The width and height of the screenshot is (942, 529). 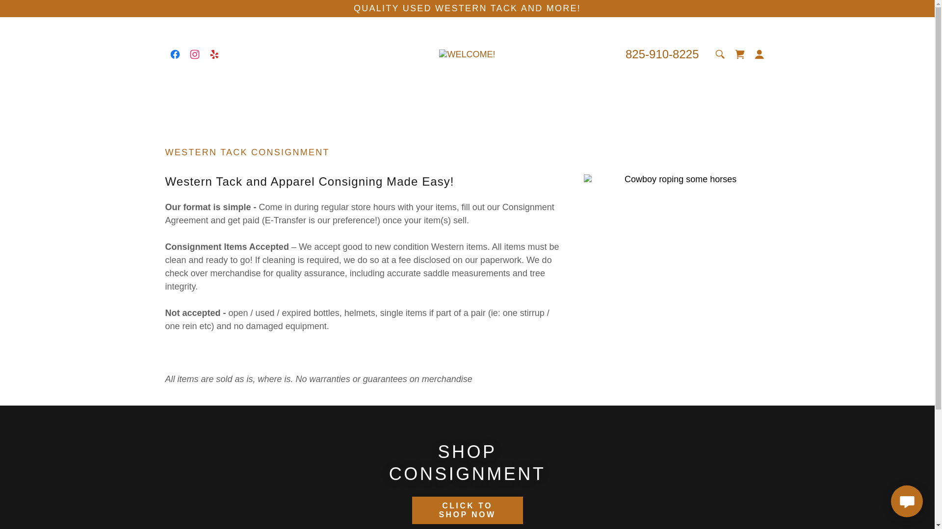 I want to click on WELCOME!, so click(x=467, y=54).